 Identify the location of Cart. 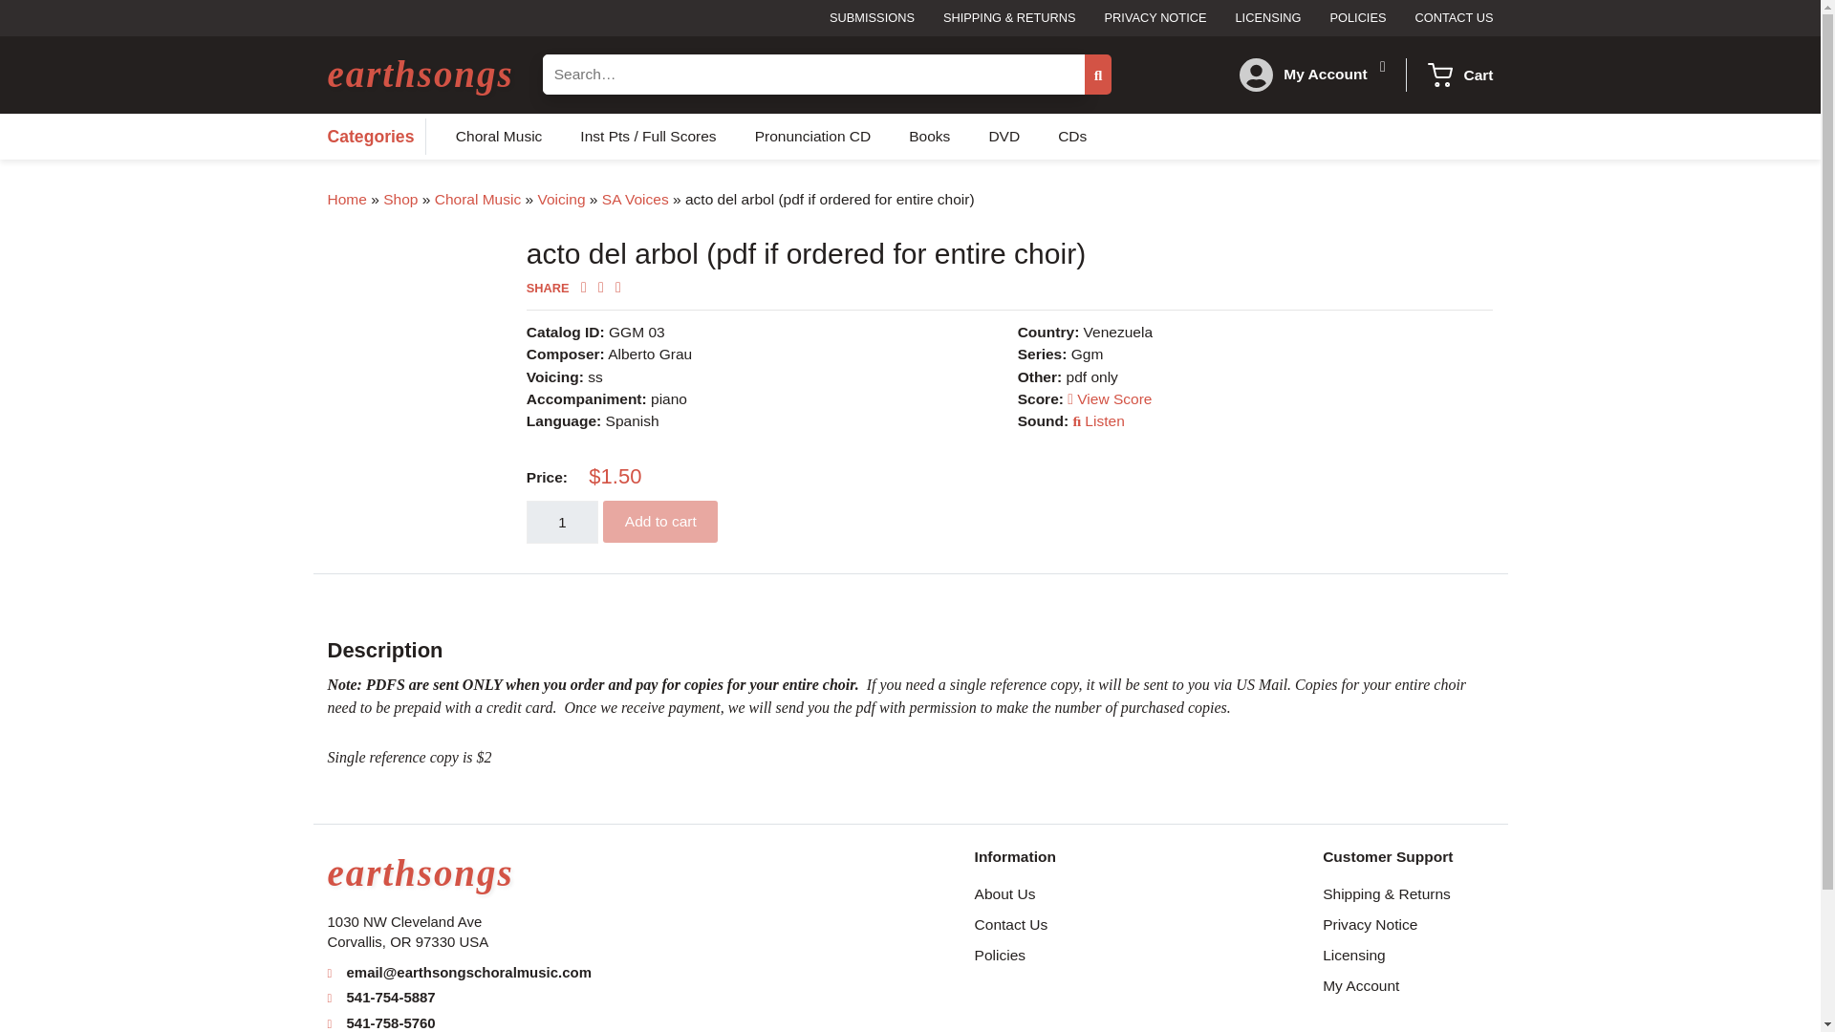
(1478, 75).